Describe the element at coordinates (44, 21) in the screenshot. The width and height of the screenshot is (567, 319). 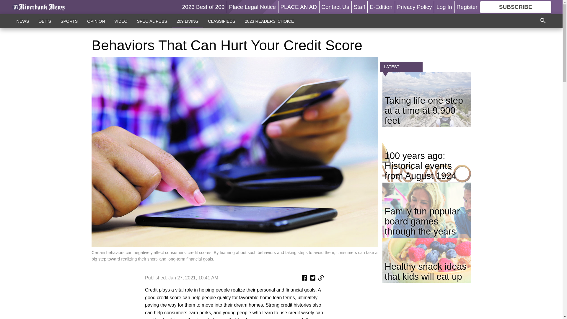
I see `OBITS` at that location.